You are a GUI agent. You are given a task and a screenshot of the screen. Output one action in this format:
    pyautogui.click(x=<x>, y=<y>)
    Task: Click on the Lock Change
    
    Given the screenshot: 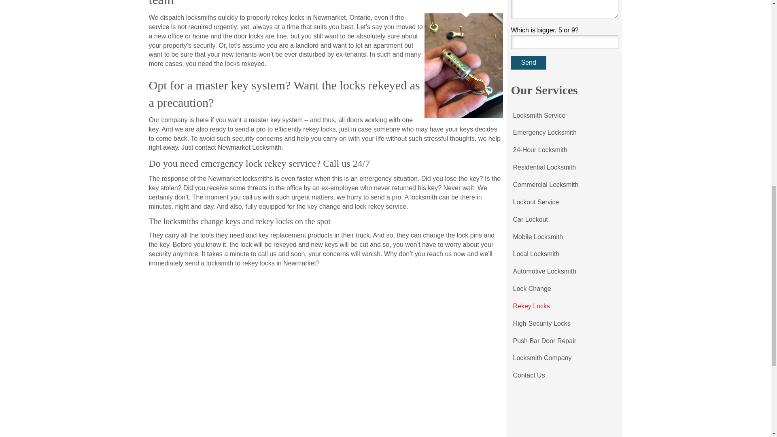 What is the action you would take?
    pyautogui.click(x=532, y=289)
    